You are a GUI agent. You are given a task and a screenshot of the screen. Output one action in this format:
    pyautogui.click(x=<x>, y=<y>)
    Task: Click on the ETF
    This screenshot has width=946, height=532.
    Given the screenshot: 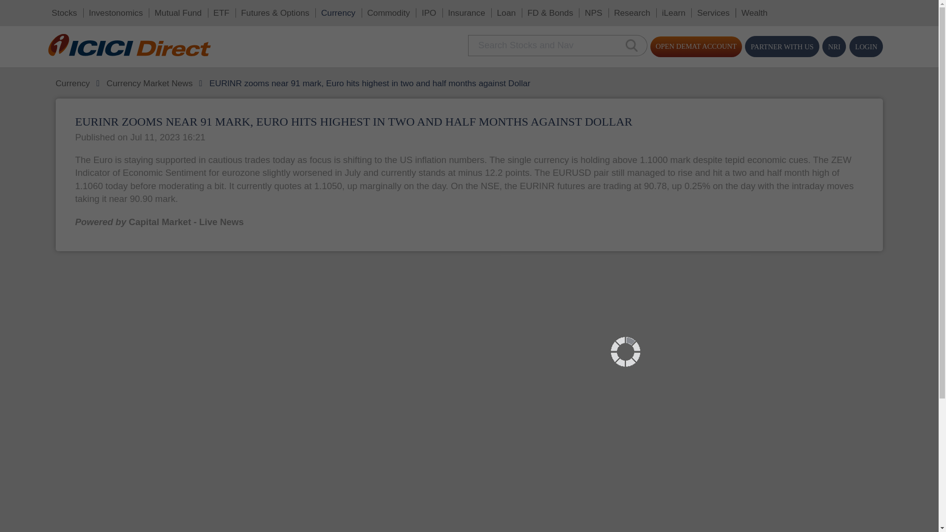 What is the action you would take?
    pyautogui.click(x=168, y=10)
    